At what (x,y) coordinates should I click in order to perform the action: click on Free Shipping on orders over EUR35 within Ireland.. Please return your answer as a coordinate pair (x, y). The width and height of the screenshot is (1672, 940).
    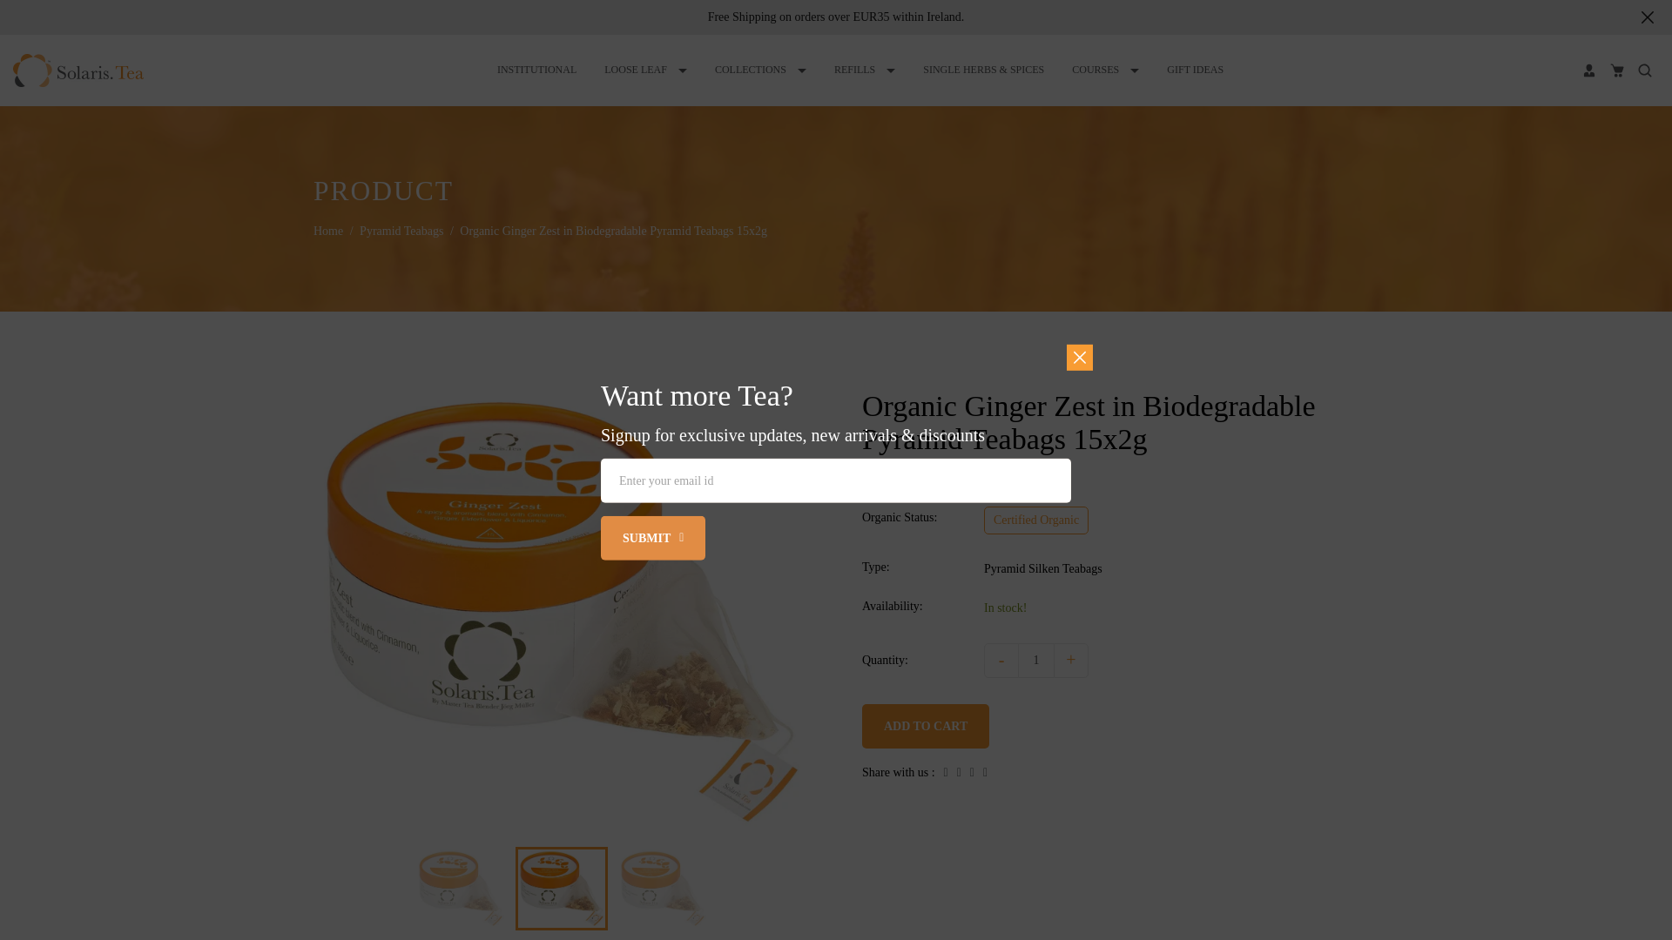
    Looking at the image, I should click on (836, 17).